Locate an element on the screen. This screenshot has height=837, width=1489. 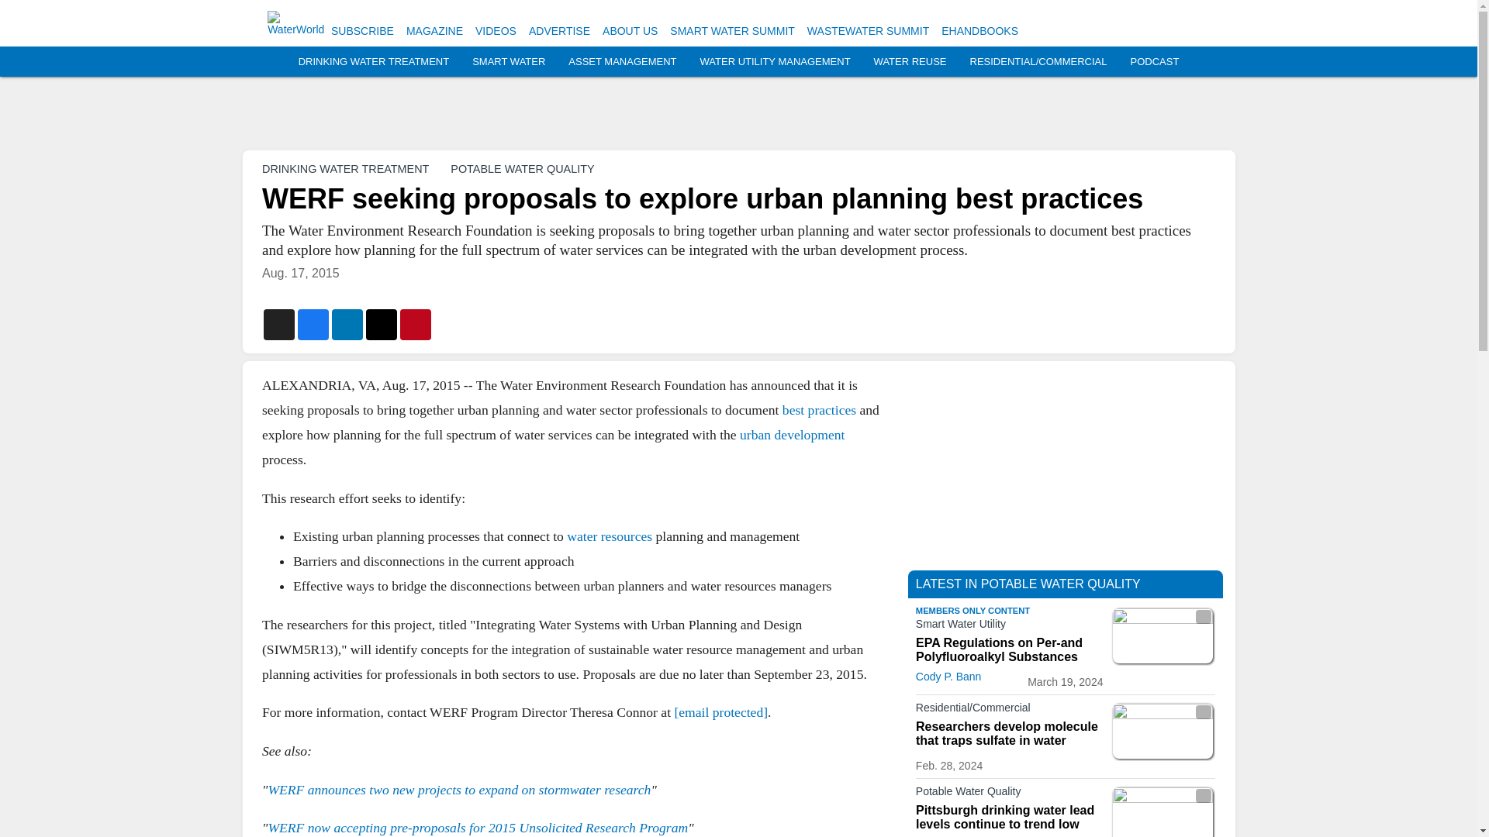
POTABLE WATER QUALITY is located at coordinates (523, 168).